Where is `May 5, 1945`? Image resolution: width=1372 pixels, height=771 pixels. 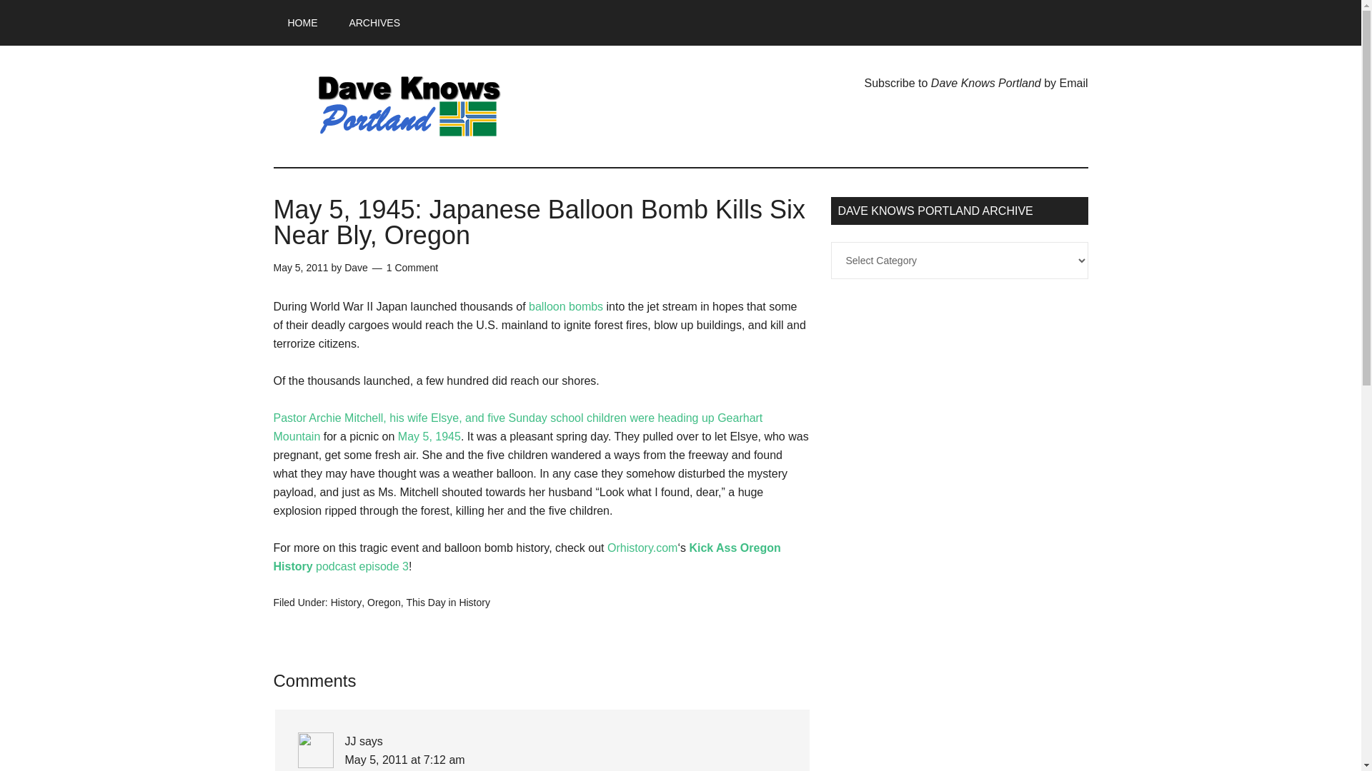 May 5, 1945 is located at coordinates (429, 435).